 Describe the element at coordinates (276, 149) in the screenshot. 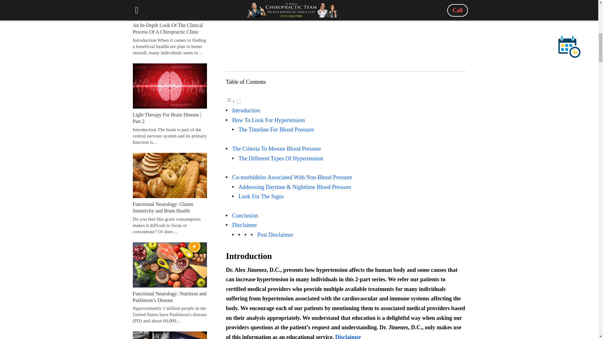

I see `The Criteria To Mesure Blood Pressure` at that location.